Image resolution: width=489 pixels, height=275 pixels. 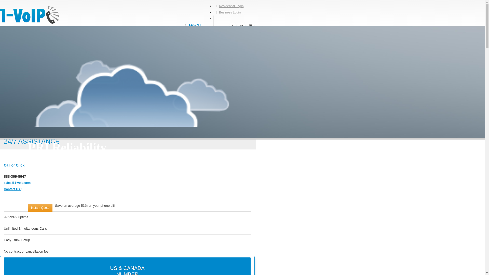 What do you see at coordinates (40, 208) in the screenshot?
I see `Instant Quote` at bounding box center [40, 208].